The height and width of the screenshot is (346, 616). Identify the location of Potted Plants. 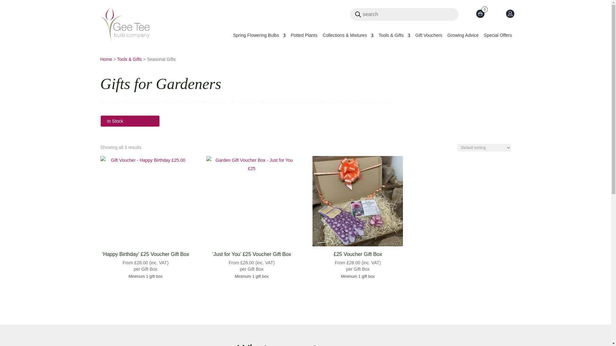
(304, 37).